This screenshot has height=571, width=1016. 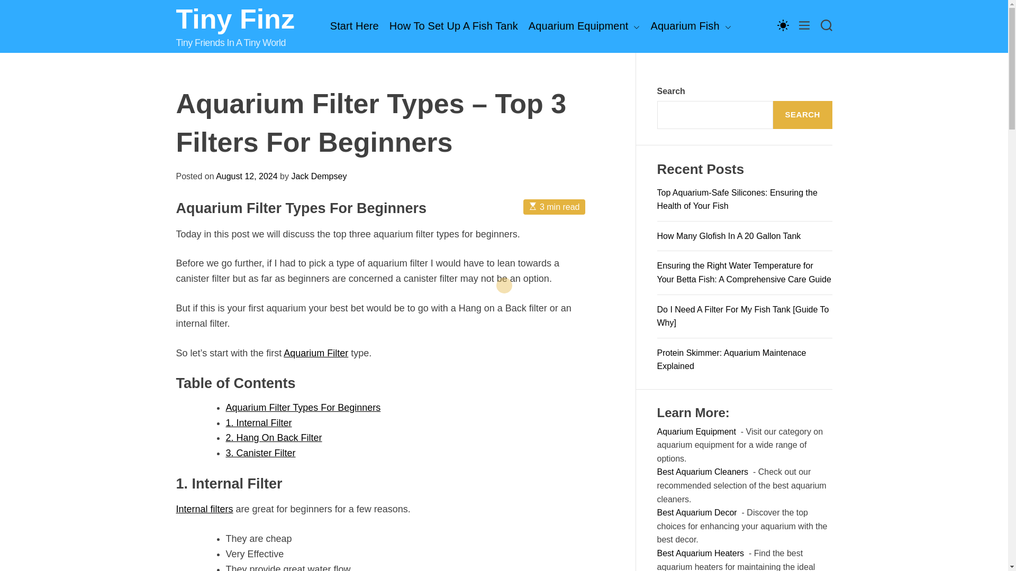 What do you see at coordinates (453, 26) in the screenshot?
I see `How To Set Up A Fish Tank` at bounding box center [453, 26].